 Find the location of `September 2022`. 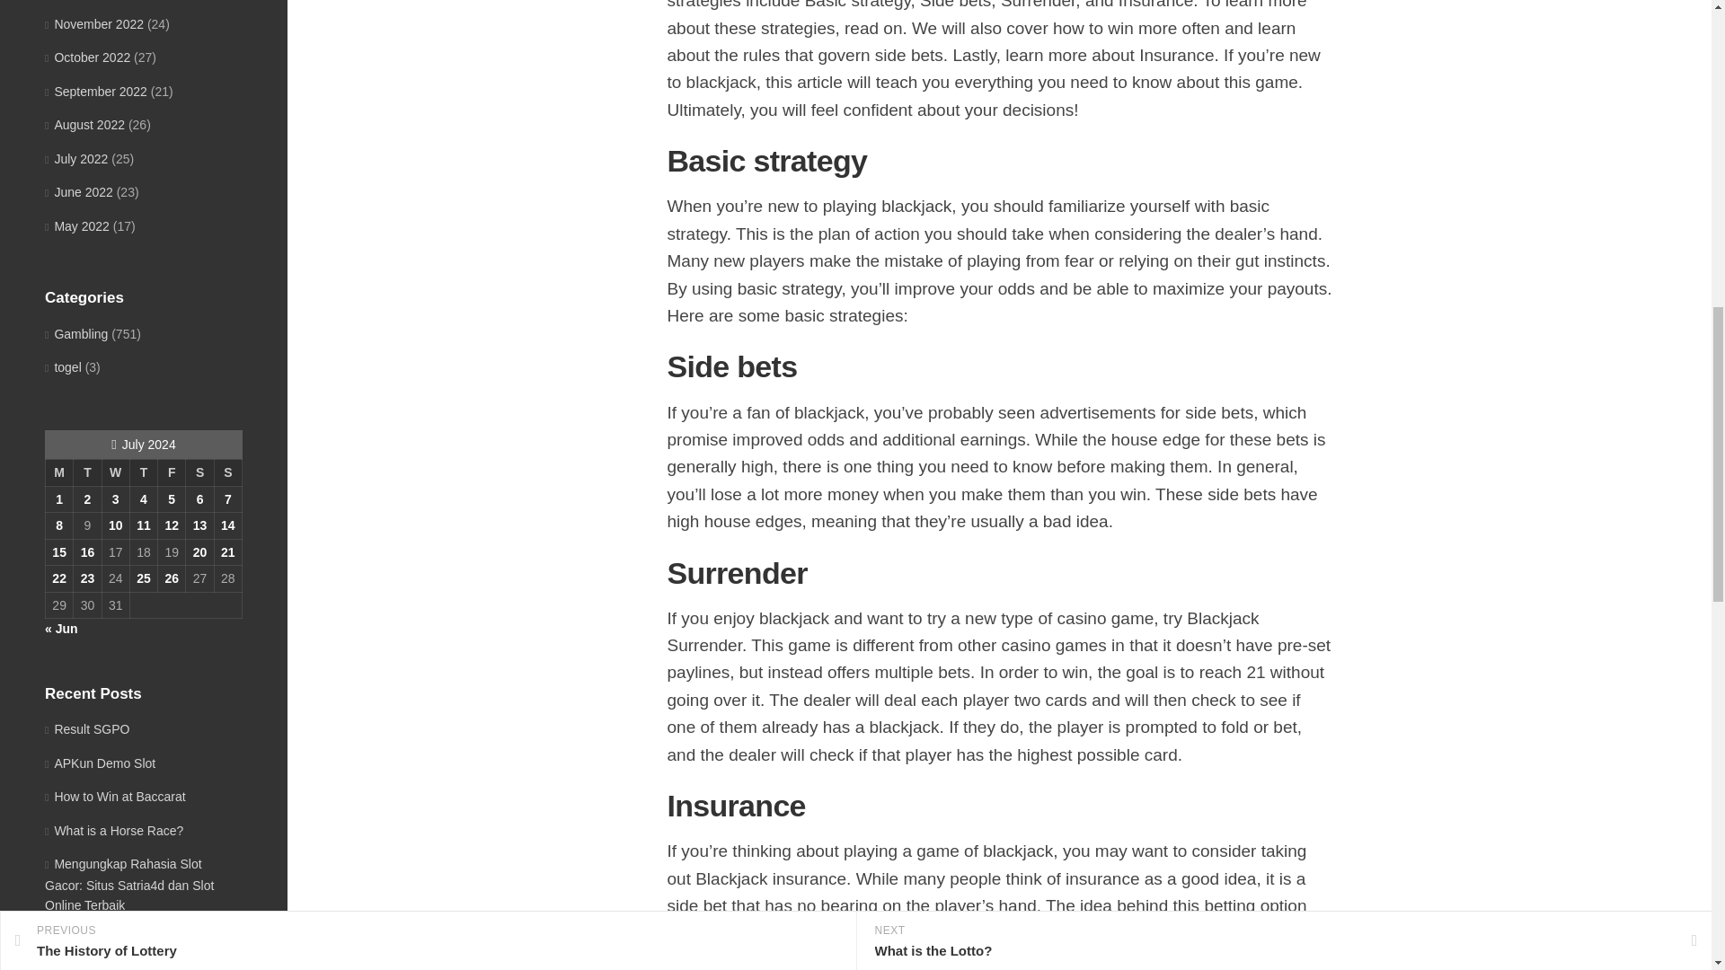

September 2022 is located at coordinates (95, 92).